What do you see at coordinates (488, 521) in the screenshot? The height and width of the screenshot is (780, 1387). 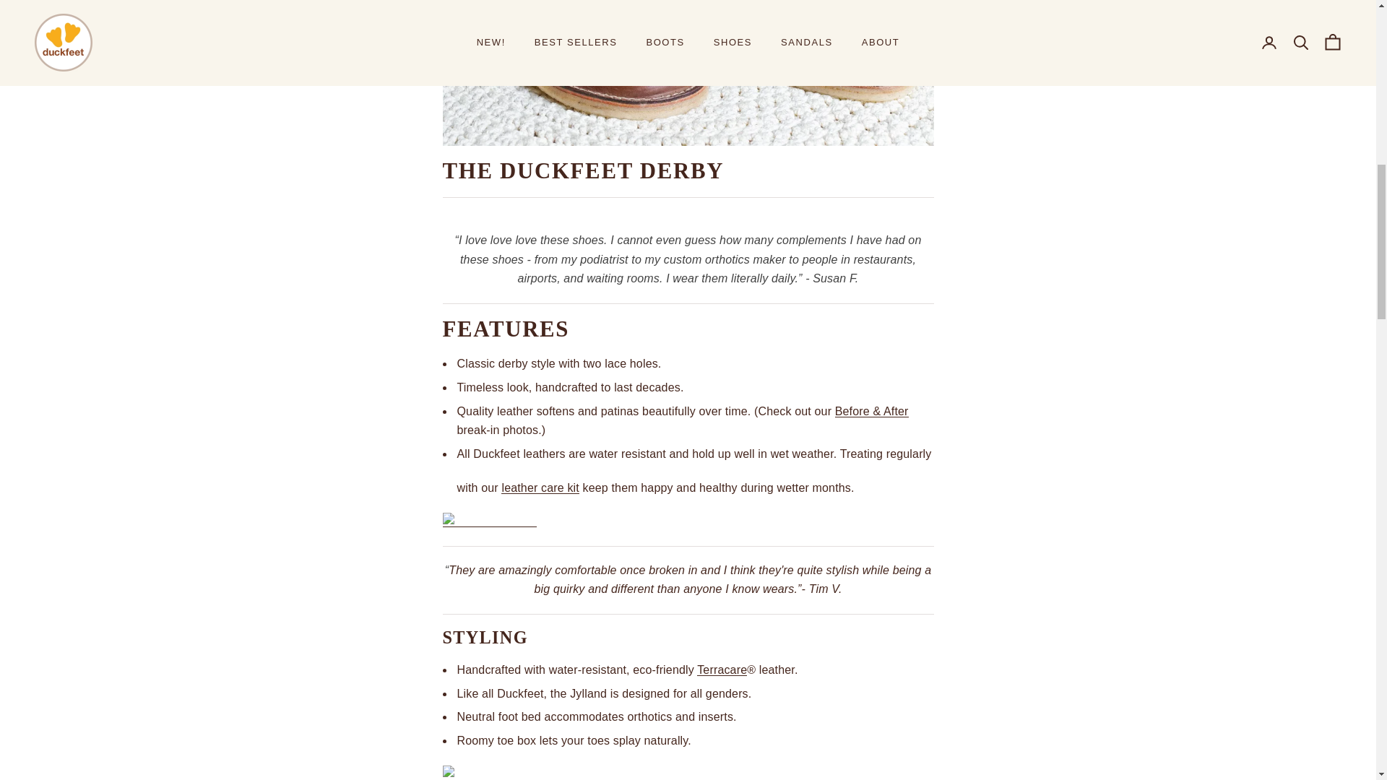 I see `Jylland Granate` at bounding box center [488, 521].